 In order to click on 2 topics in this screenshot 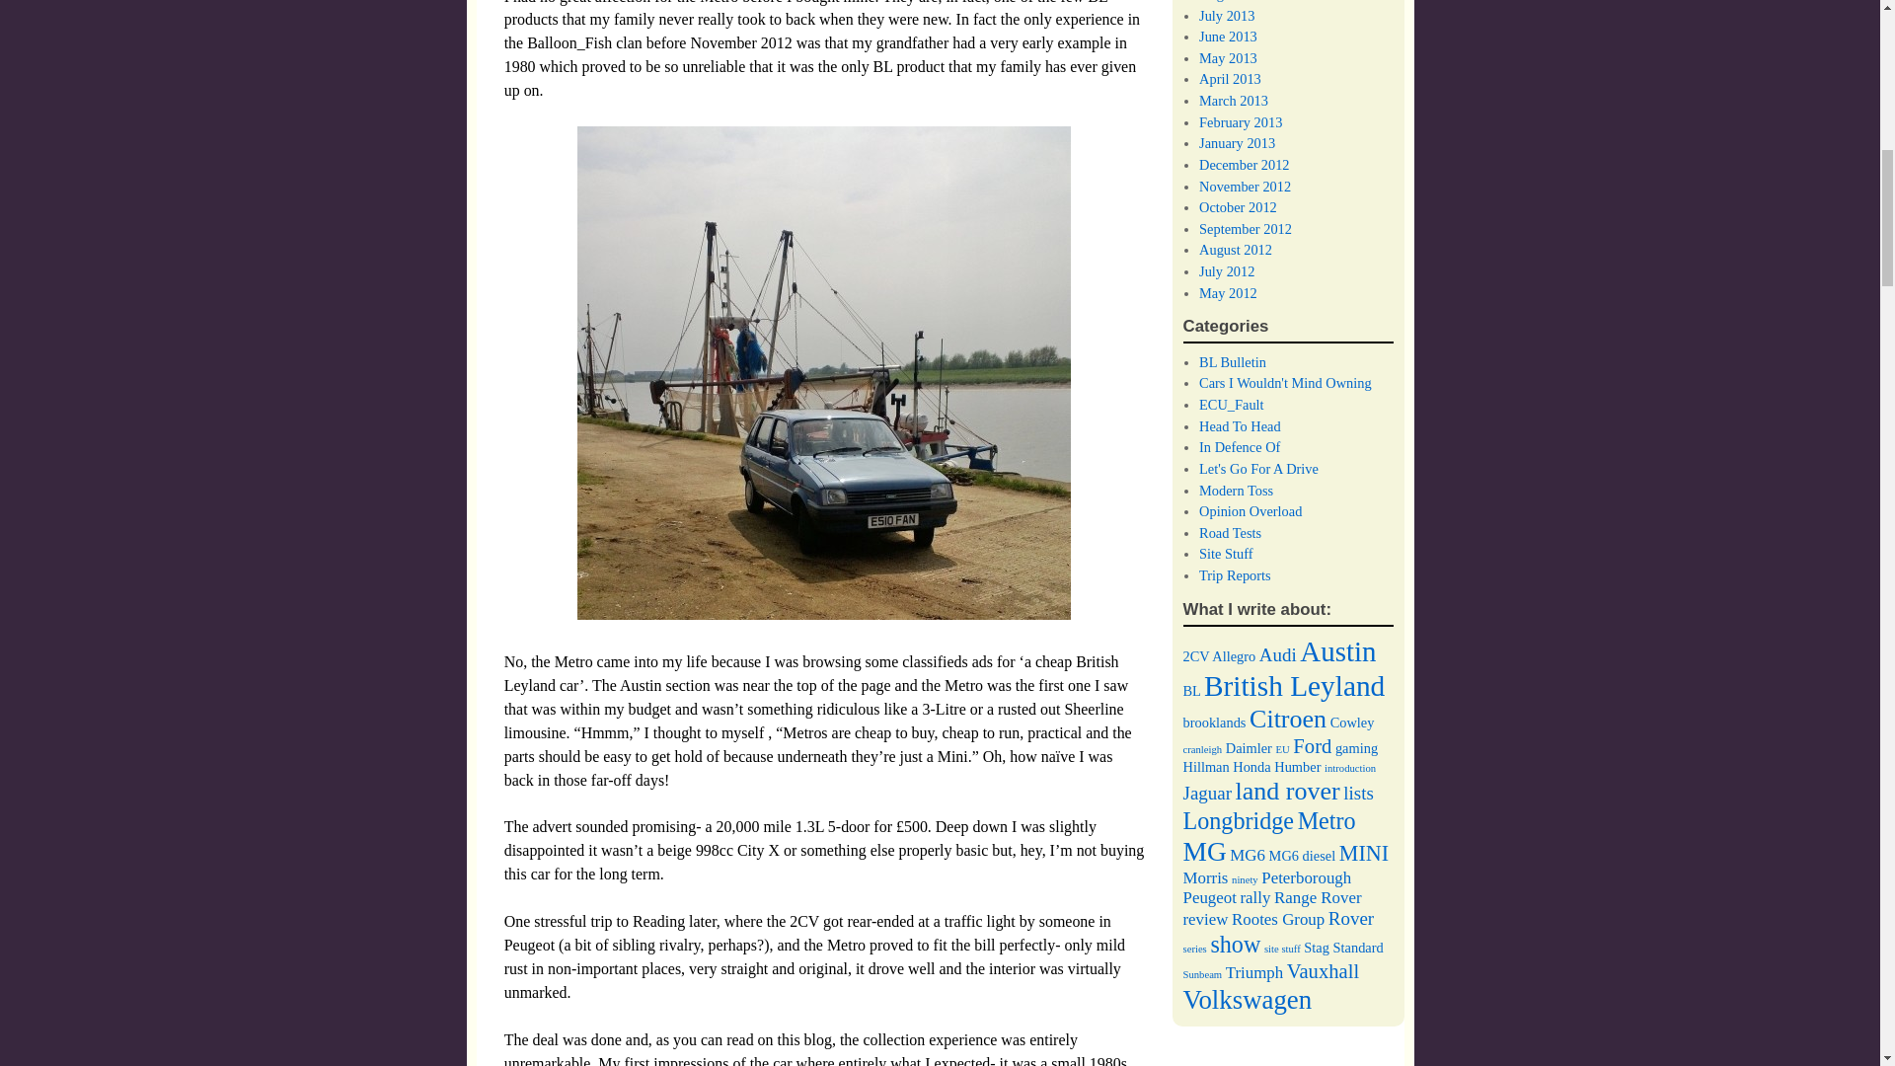, I will do `click(1190, 691)`.